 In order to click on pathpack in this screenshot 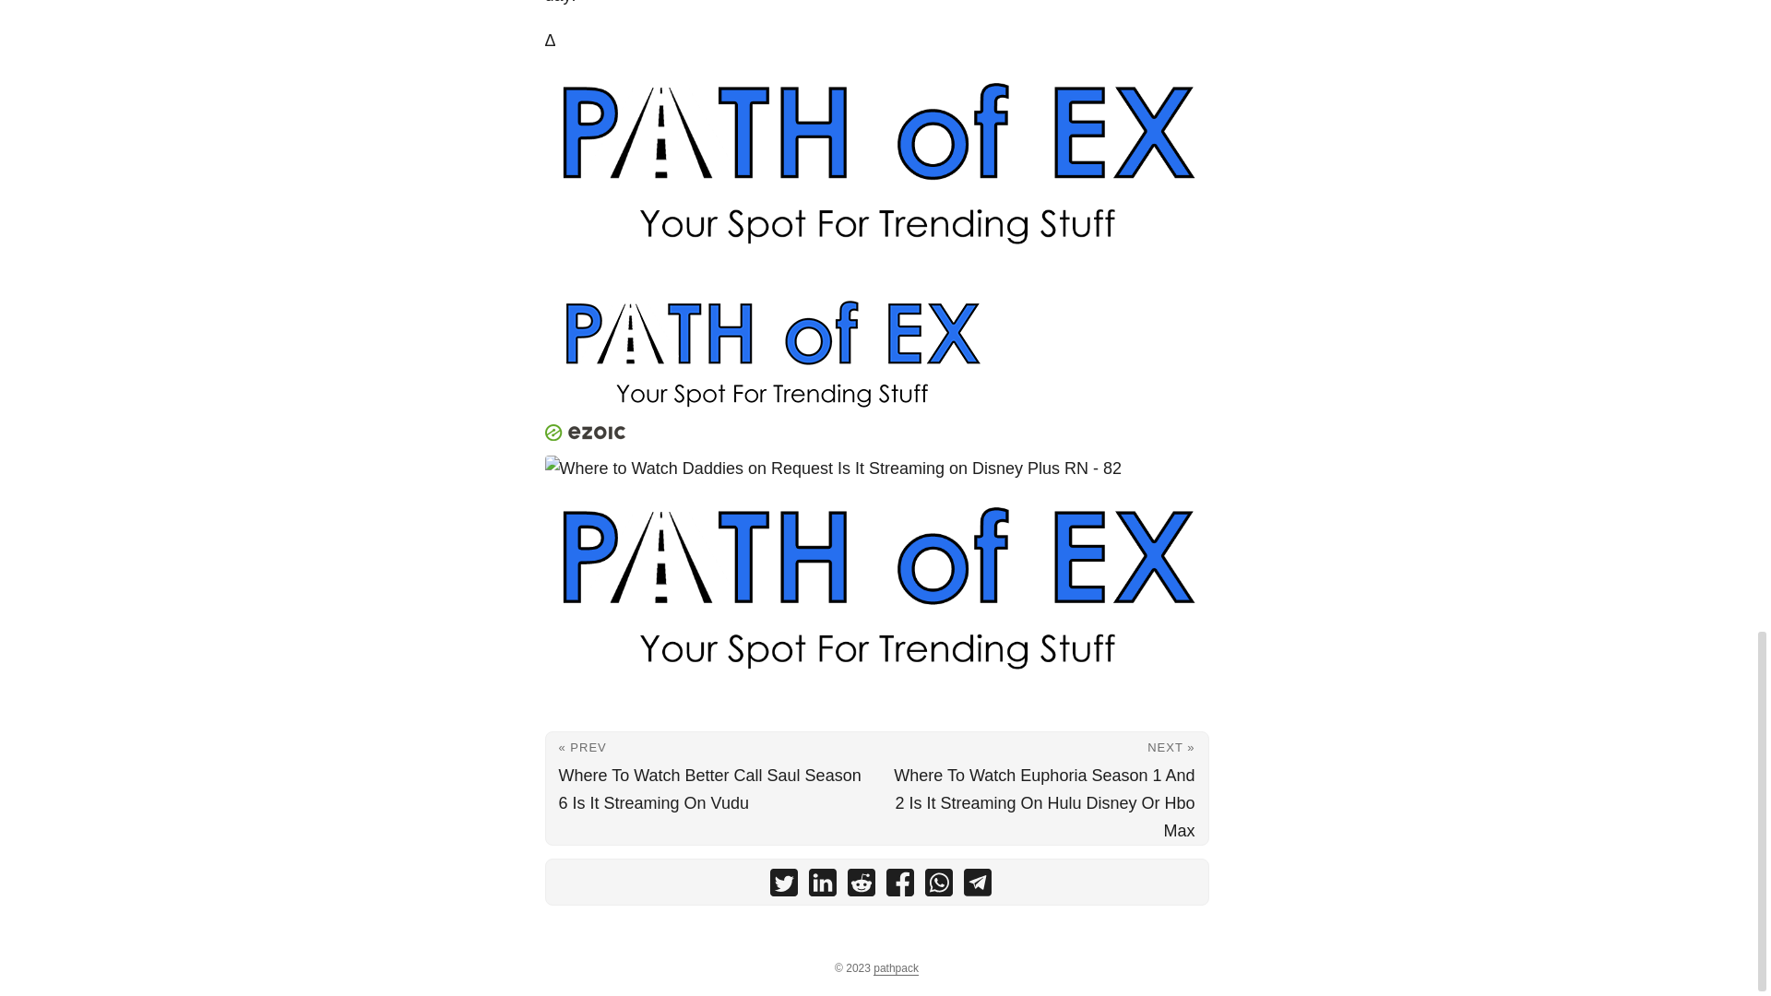, I will do `click(896, 968)`.